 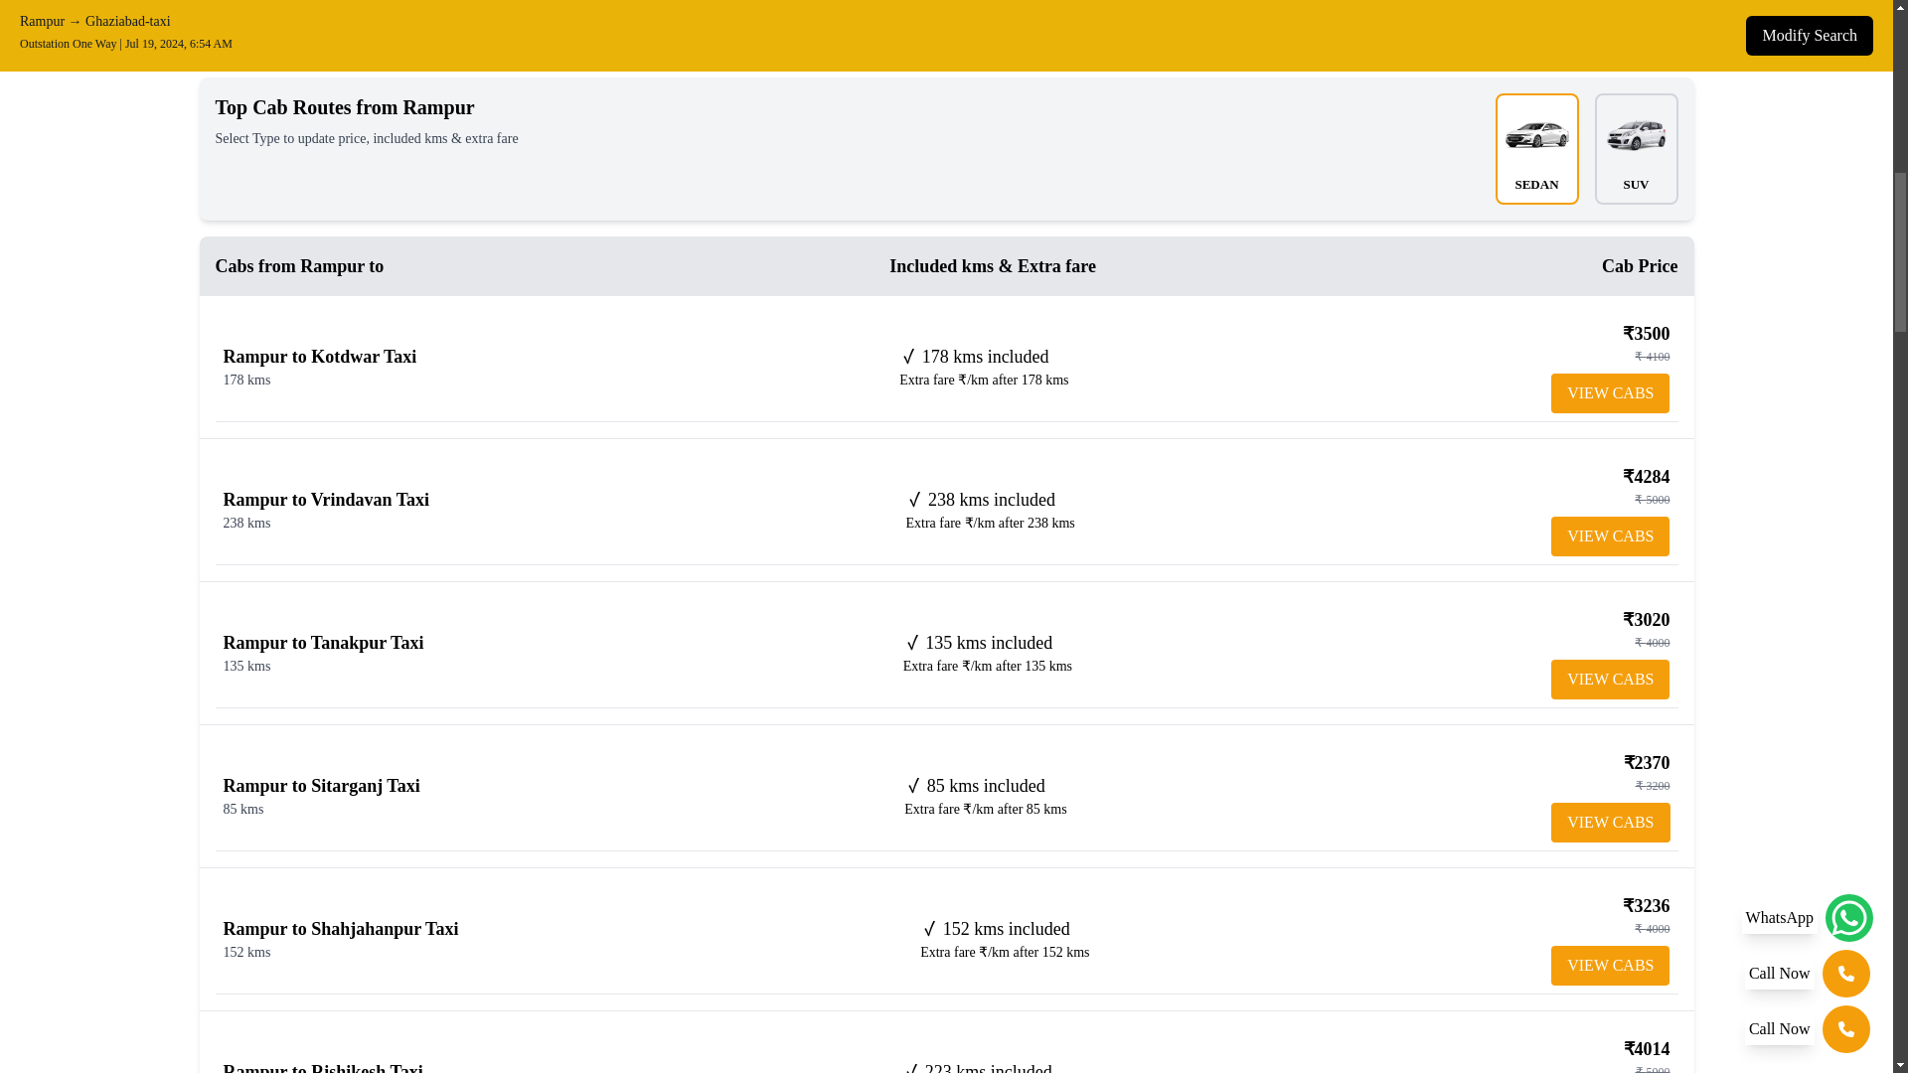 I want to click on Rampur to Rishikesh Taxi, so click(x=322, y=1067).